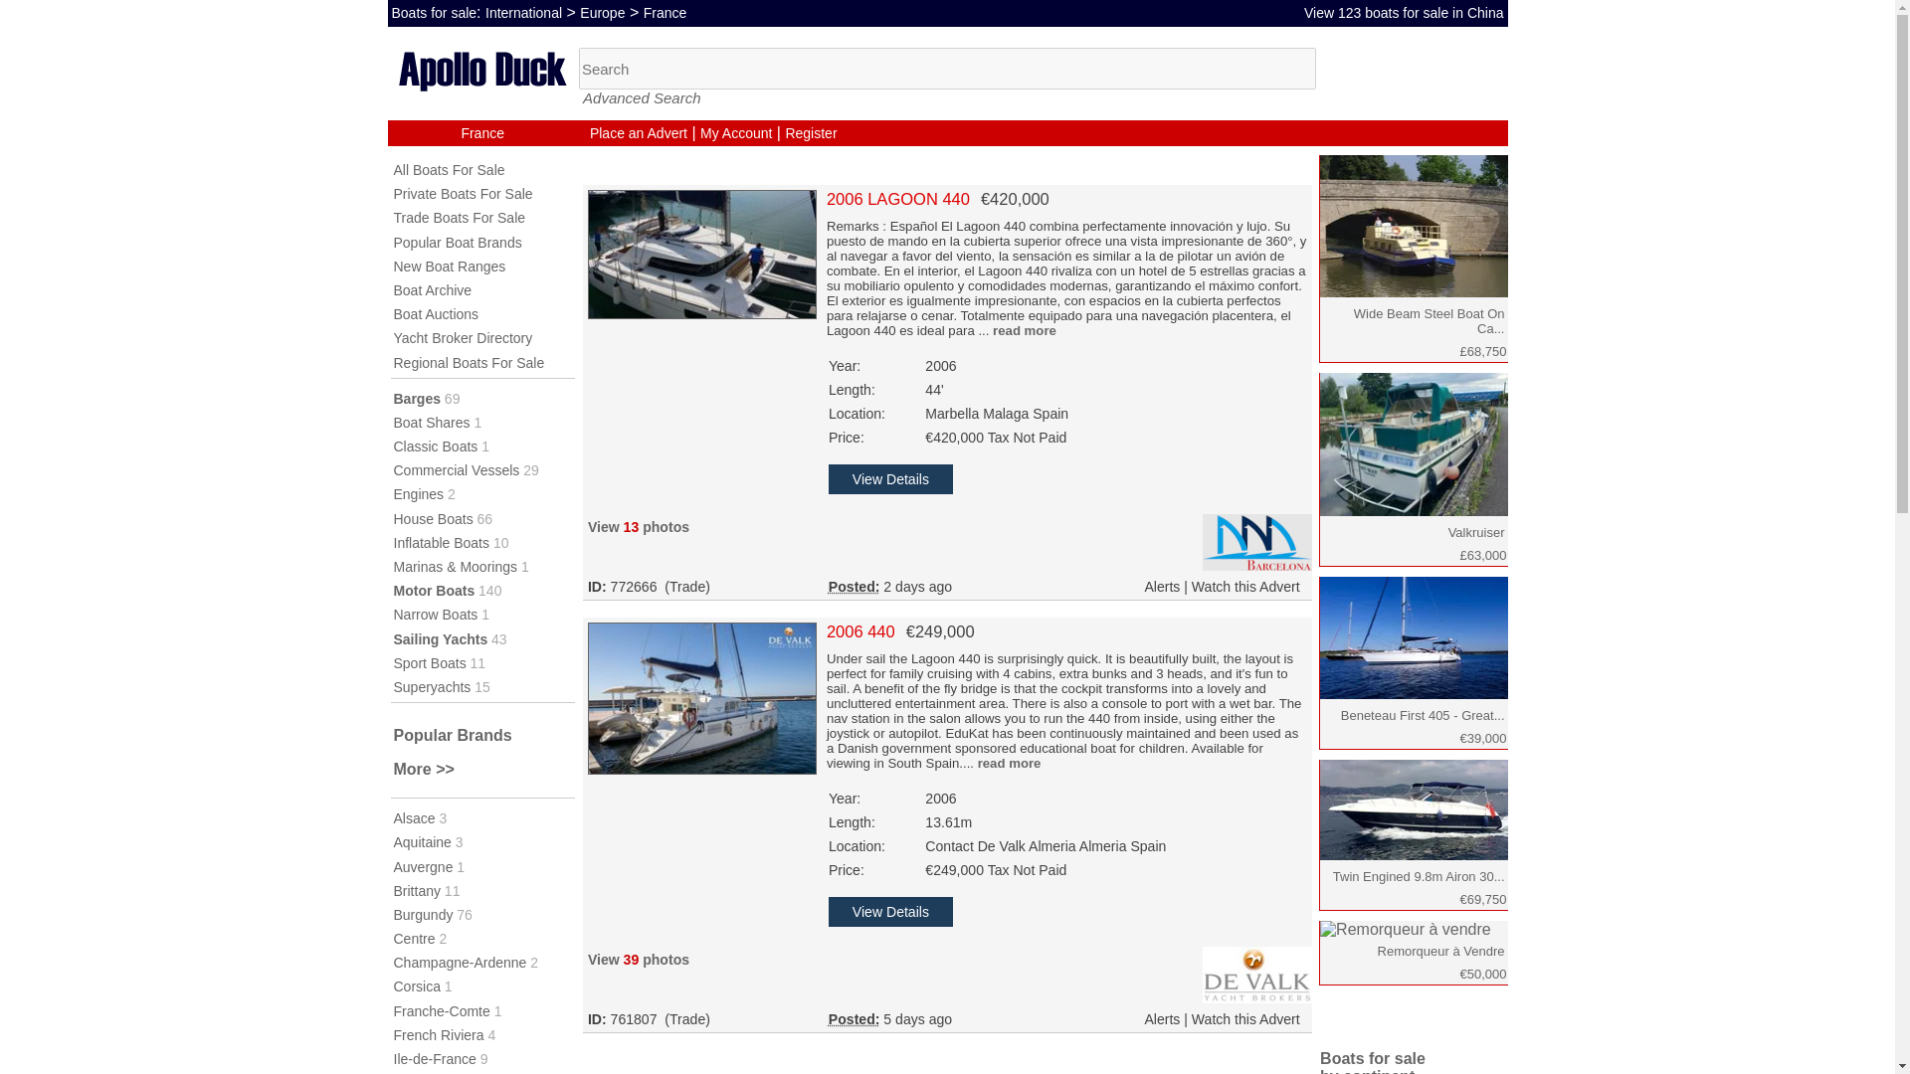 This screenshot has height=1074, width=1910. Describe the element at coordinates (430, 662) in the screenshot. I see `Sport Boats` at that location.